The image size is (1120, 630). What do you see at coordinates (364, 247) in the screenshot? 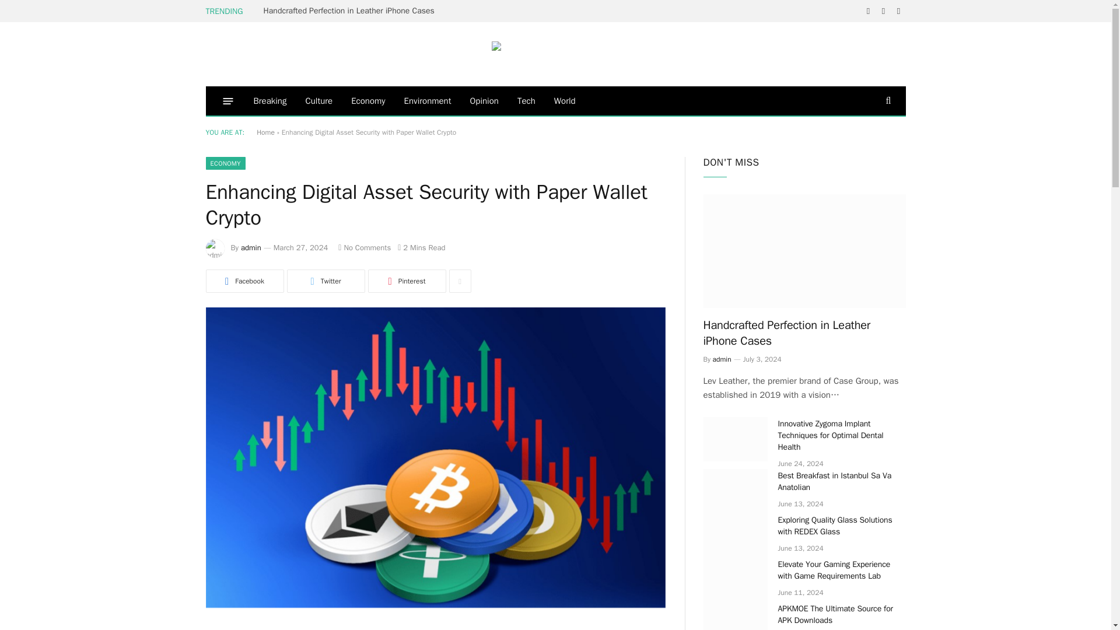
I see `No Comments` at bounding box center [364, 247].